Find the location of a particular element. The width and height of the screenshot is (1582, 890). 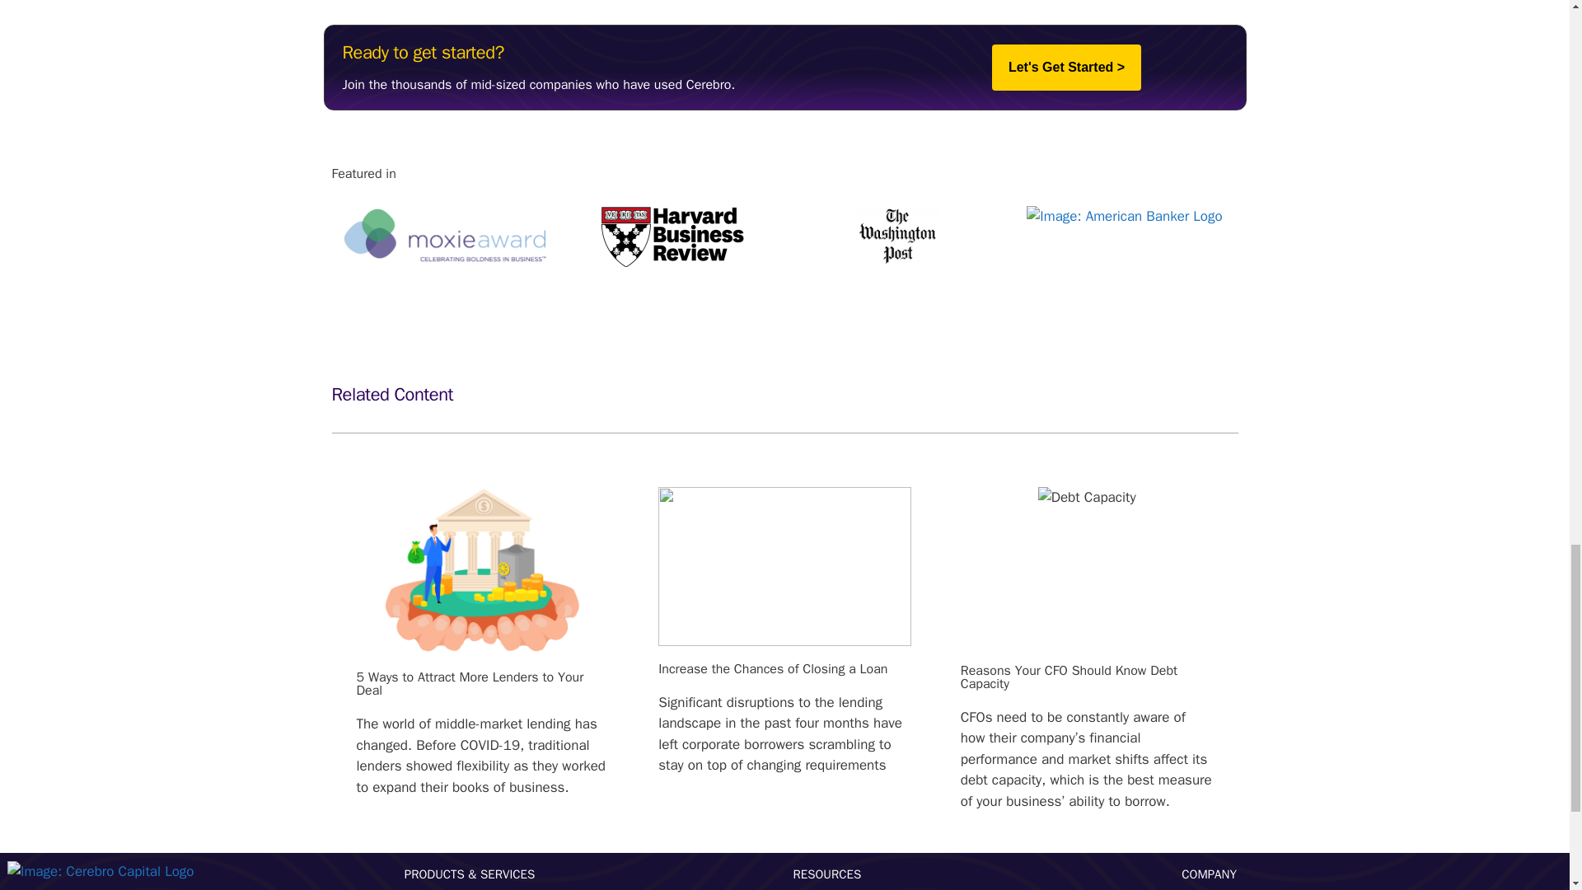

AB logo is located at coordinates (1124, 216).